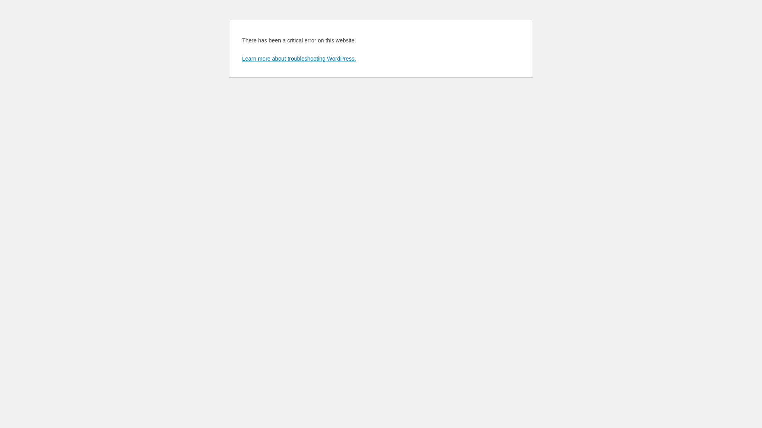 The height and width of the screenshot is (428, 762). What do you see at coordinates (299, 59) in the screenshot?
I see `Learn more about troubleshooting WordPress.` at bounding box center [299, 59].